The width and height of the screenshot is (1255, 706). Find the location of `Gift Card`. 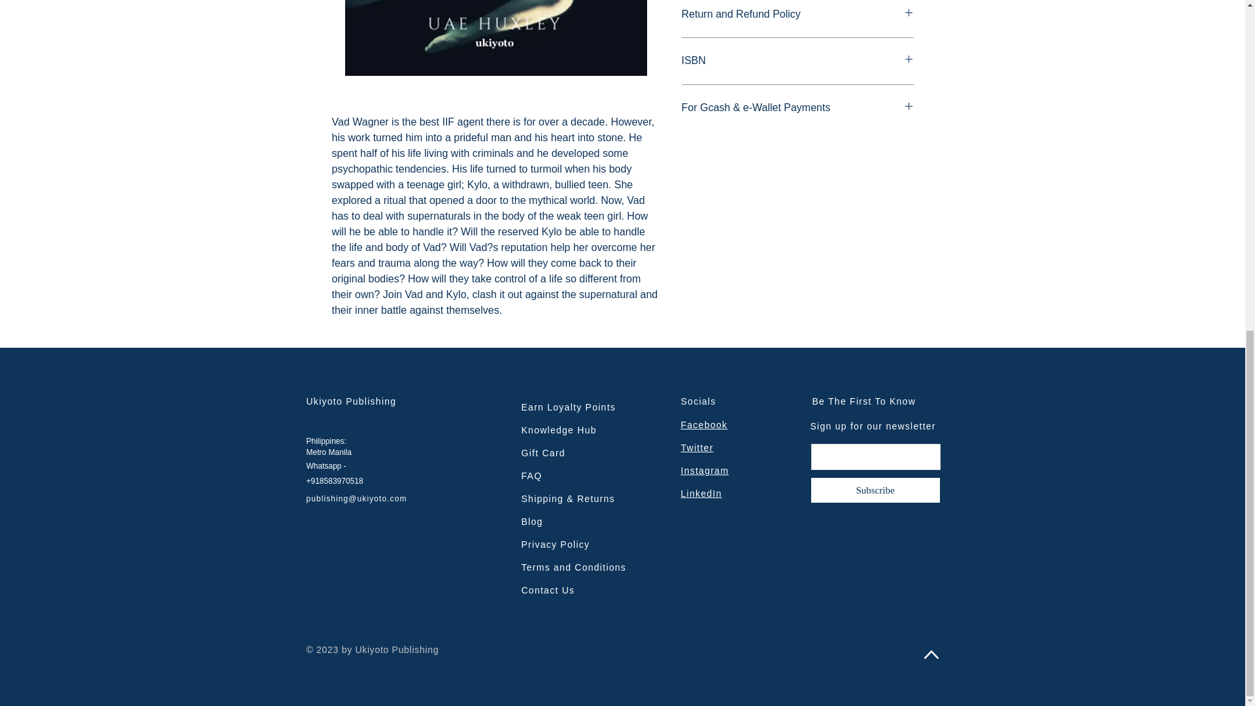

Gift Card is located at coordinates (544, 452).